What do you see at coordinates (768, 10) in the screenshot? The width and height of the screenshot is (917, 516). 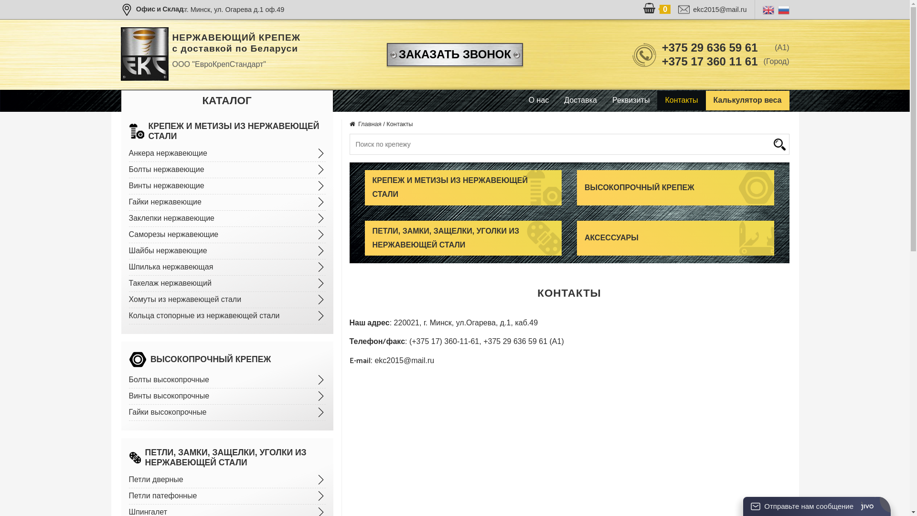 I see `English` at bounding box center [768, 10].